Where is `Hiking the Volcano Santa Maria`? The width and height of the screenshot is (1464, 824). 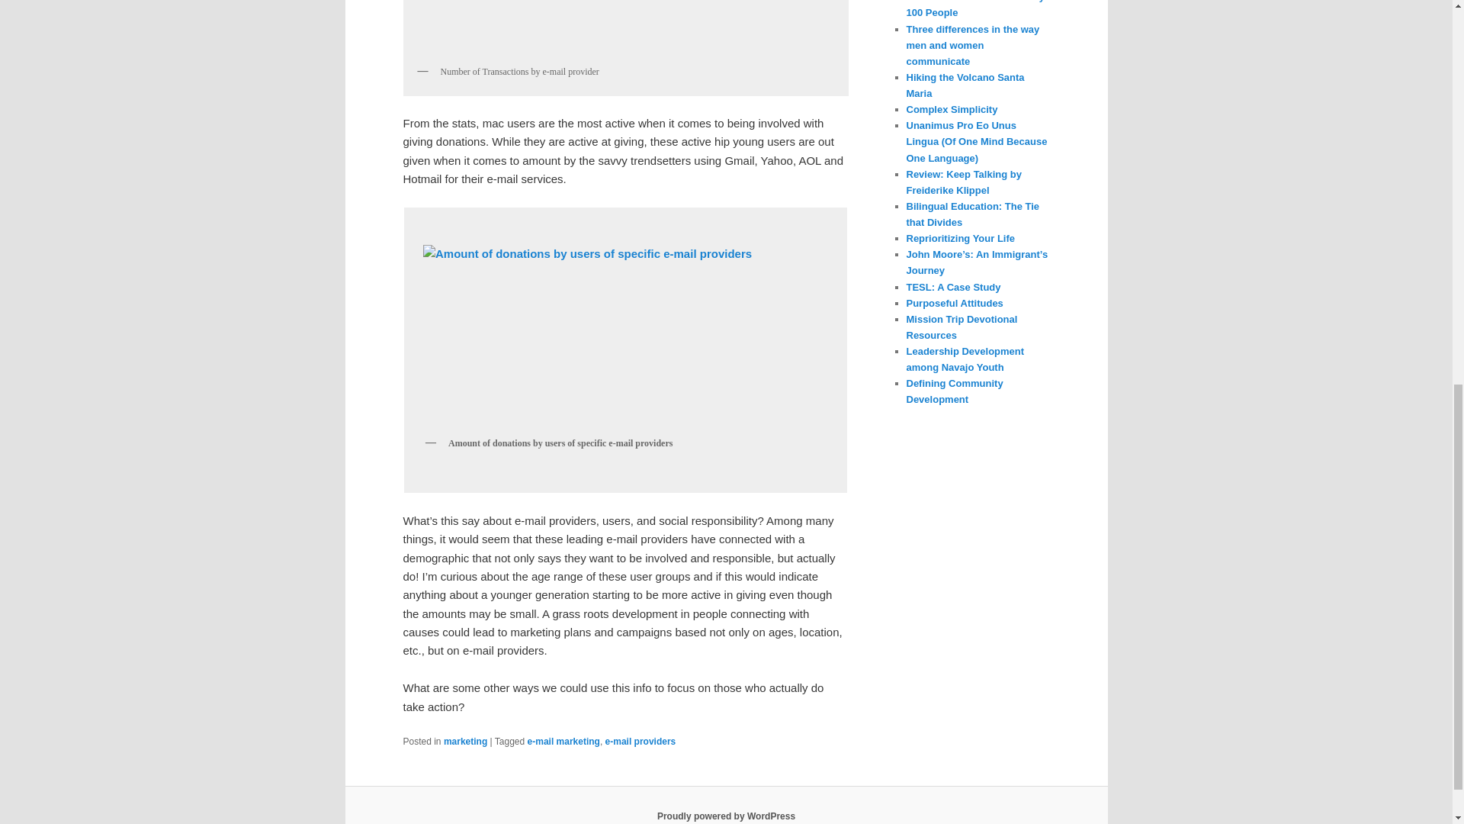 Hiking the Volcano Santa Maria is located at coordinates (965, 85).